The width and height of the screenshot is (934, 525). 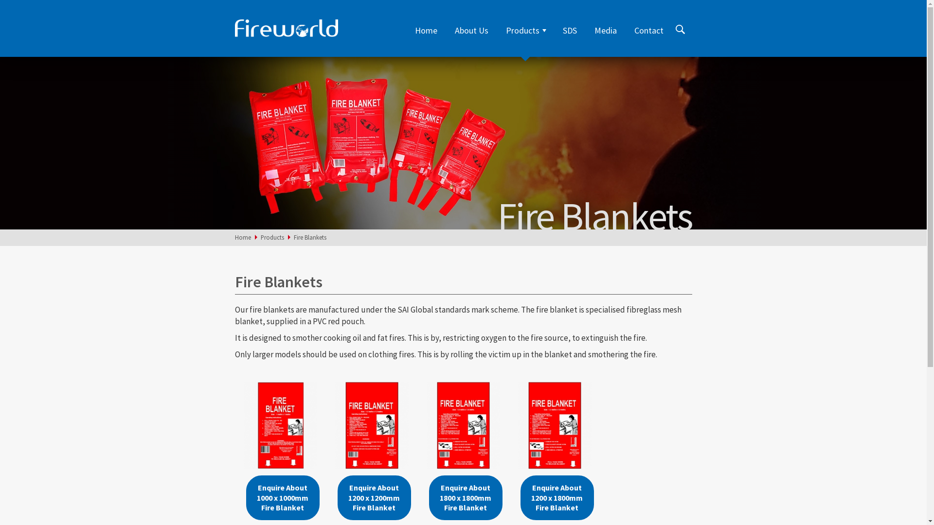 What do you see at coordinates (569, 30) in the screenshot?
I see `SDS` at bounding box center [569, 30].